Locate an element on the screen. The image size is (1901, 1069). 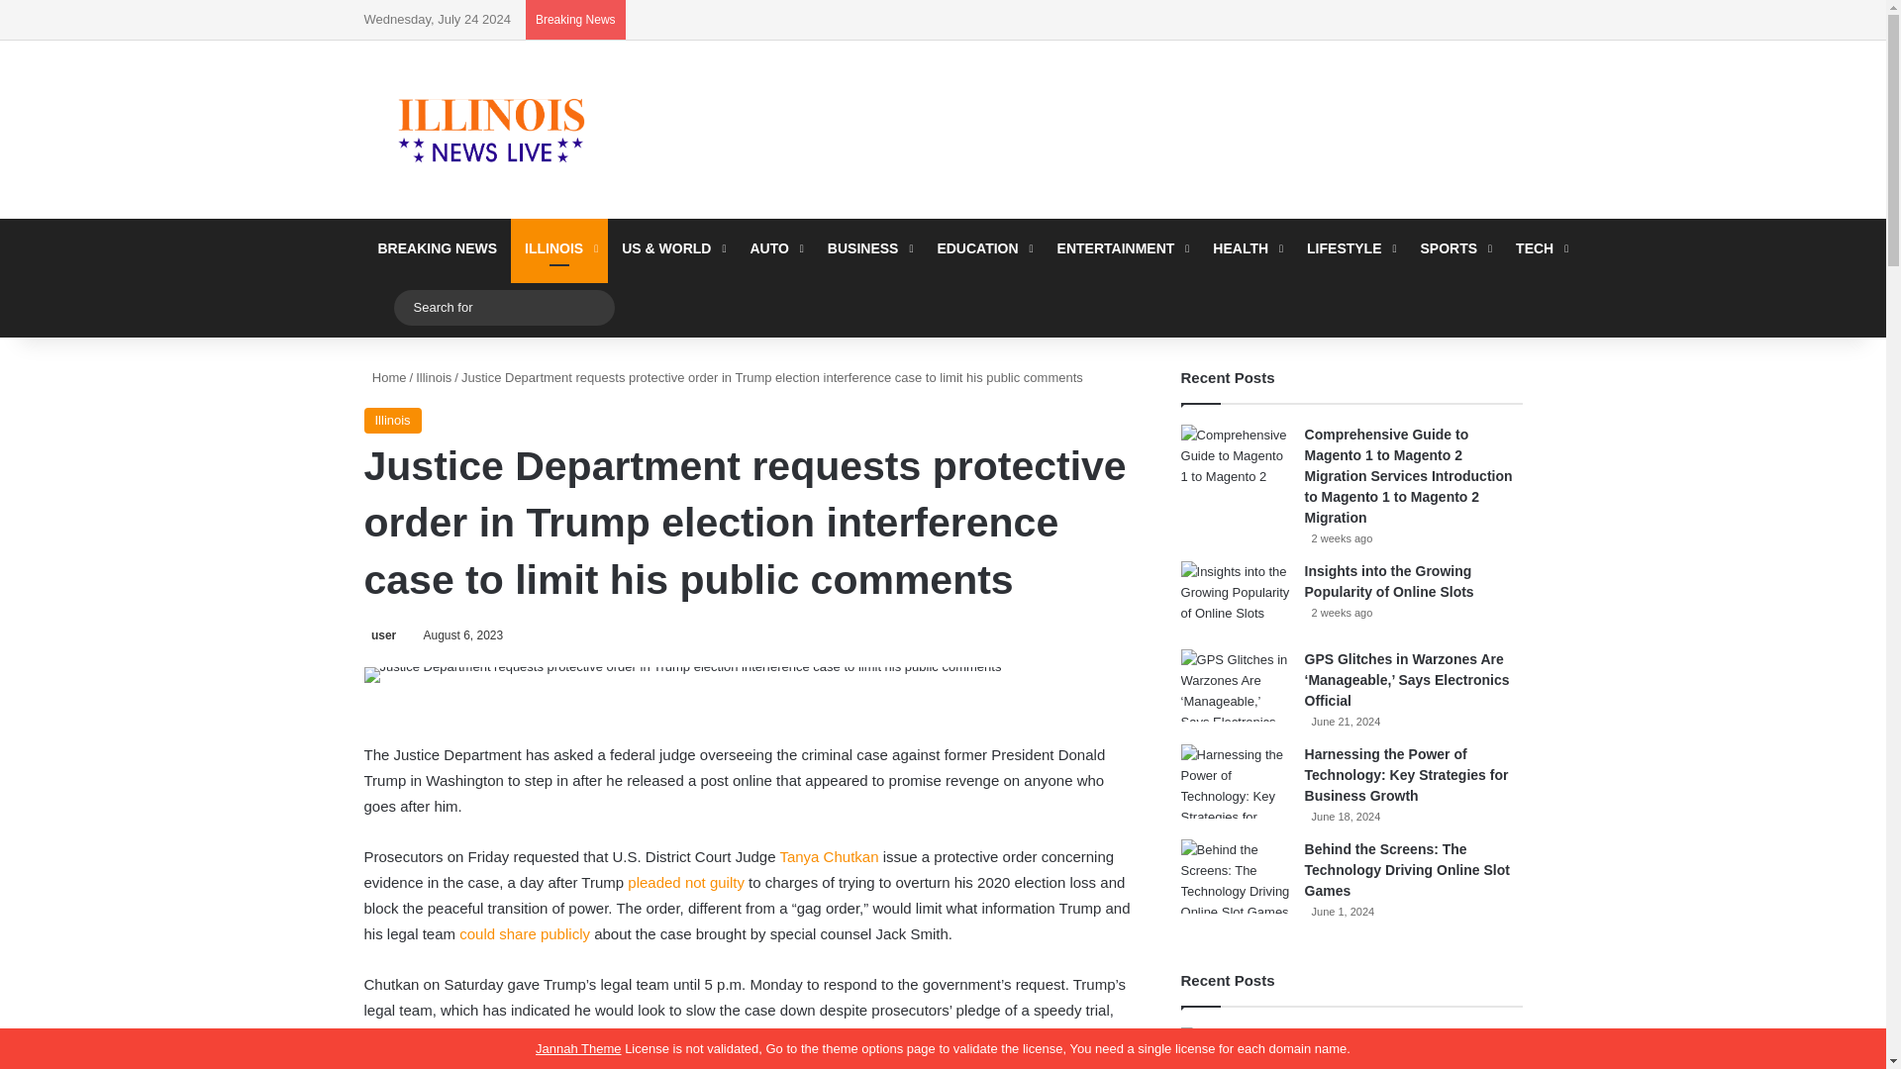
Random Article is located at coordinates (378, 307).